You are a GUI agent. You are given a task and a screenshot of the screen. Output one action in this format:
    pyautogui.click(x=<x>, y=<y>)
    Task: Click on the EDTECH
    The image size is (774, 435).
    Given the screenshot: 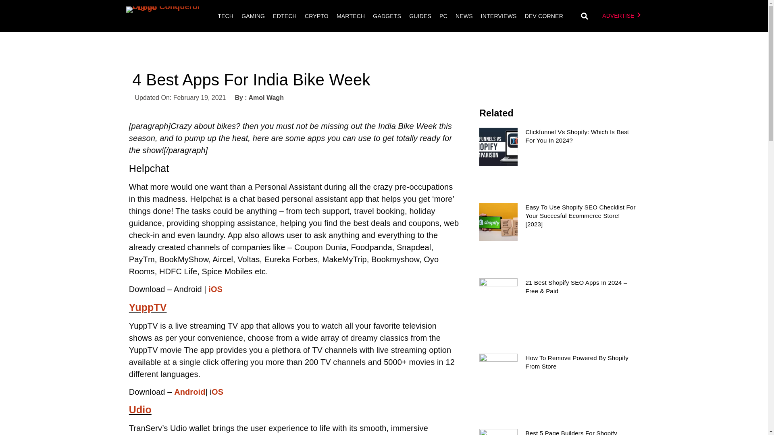 What is the action you would take?
    pyautogui.click(x=285, y=16)
    